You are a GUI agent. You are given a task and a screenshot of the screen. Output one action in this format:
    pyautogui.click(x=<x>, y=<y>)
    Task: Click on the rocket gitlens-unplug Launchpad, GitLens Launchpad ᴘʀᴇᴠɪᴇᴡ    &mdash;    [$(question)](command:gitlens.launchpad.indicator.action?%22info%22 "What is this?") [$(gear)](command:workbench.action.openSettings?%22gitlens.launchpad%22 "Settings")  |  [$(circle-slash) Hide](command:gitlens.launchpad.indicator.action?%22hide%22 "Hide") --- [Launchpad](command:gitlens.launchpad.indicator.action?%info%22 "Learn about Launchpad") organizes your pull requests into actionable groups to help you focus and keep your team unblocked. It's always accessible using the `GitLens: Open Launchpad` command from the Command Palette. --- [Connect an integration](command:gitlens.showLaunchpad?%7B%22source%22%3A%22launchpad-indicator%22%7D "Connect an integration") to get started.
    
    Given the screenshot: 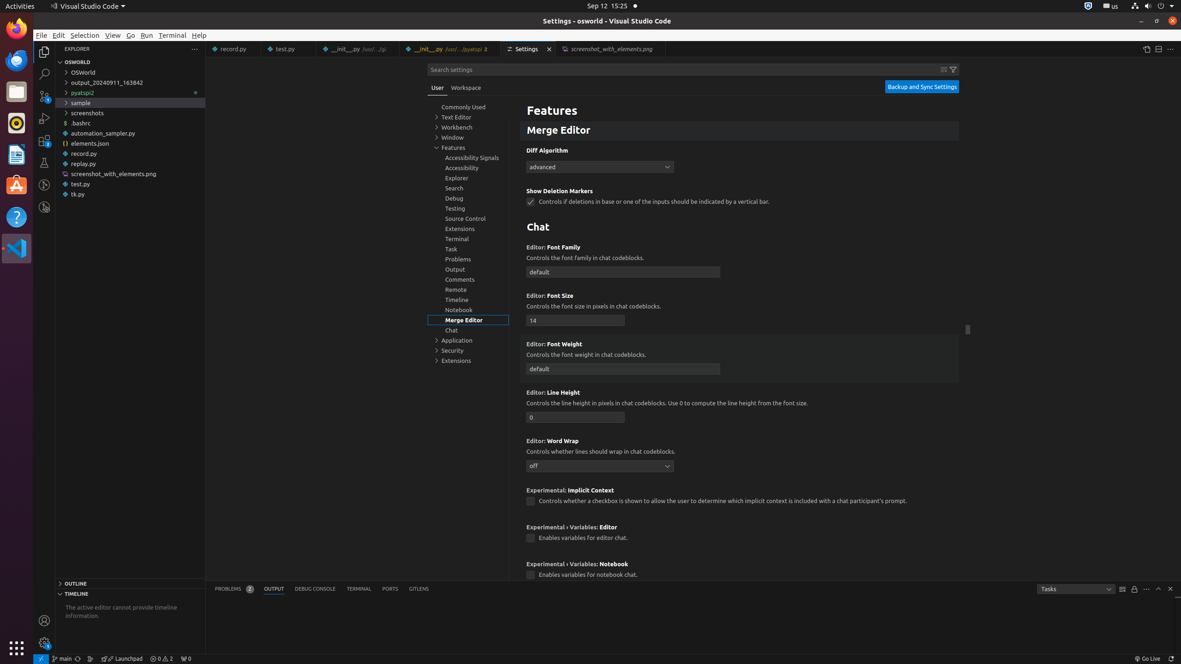 What is the action you would take?
    pyautogui.click(x=122, y=659)
    